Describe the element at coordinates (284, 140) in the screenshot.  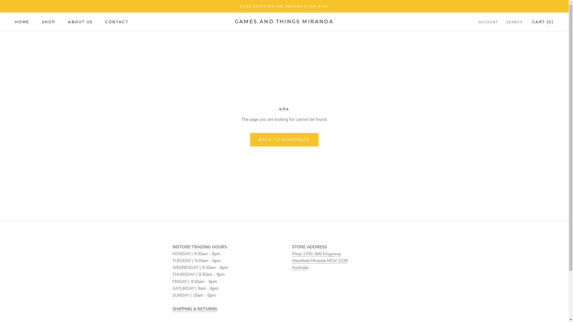
I see `BACK TO HOMEPAGE` at that location.